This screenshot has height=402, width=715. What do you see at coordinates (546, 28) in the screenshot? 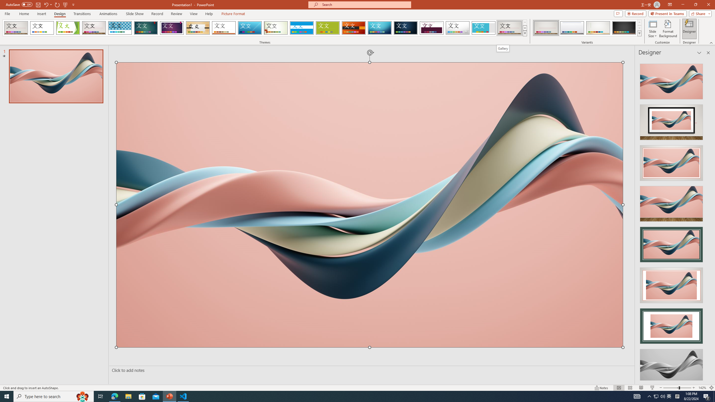
I see `Gallery Variant 1` at bounding box center [546, 28].